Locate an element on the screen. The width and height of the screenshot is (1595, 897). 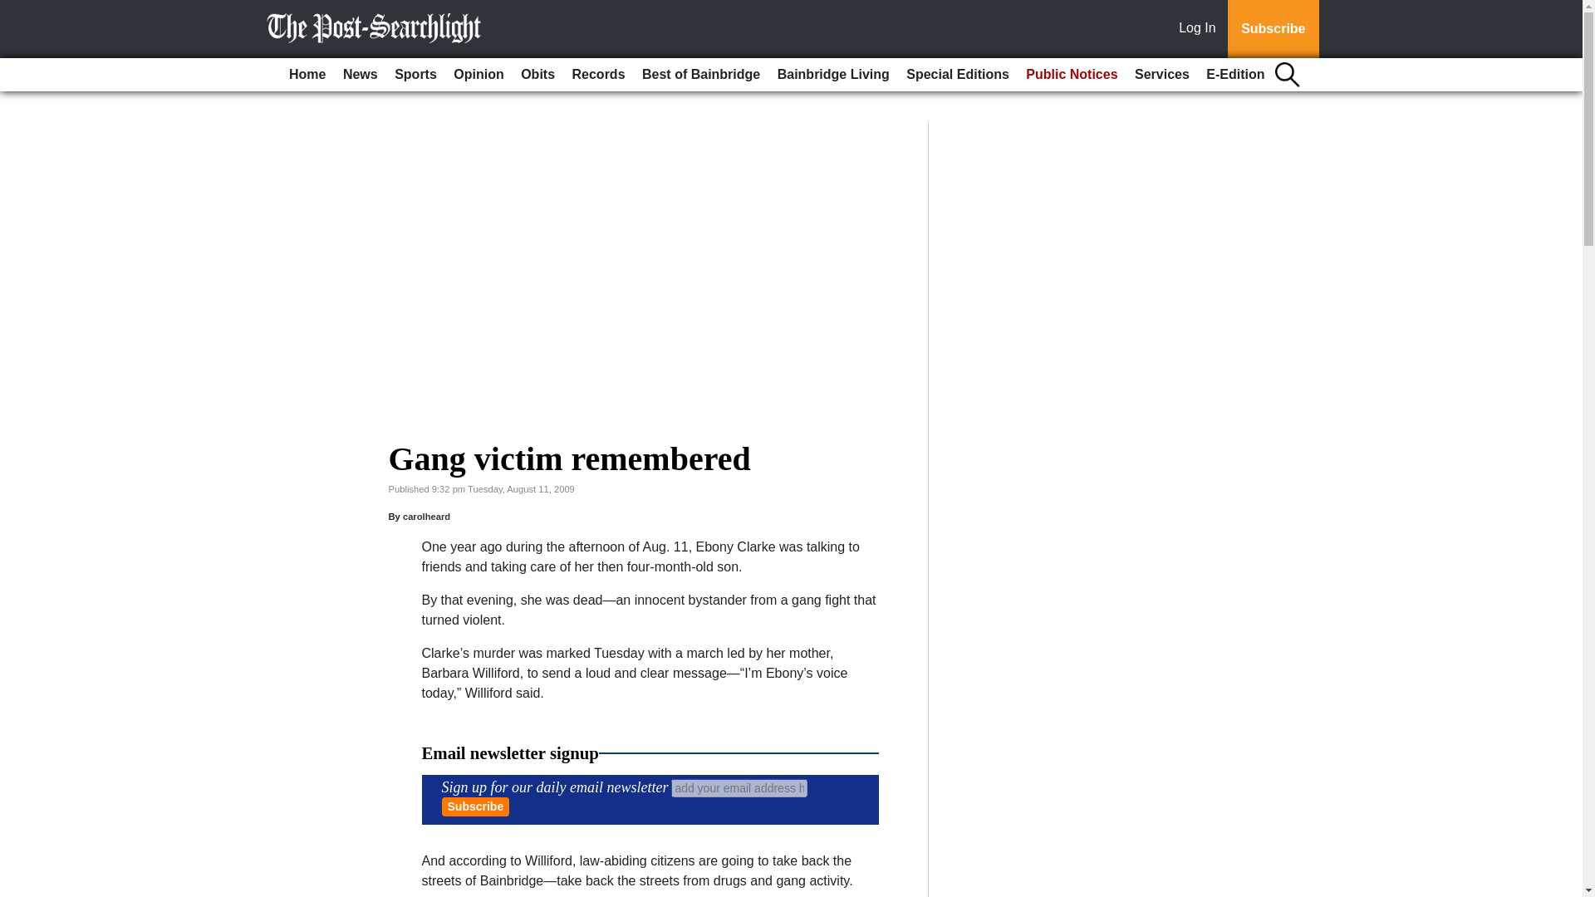
Subscribe is located at coordinates (1273, 29).